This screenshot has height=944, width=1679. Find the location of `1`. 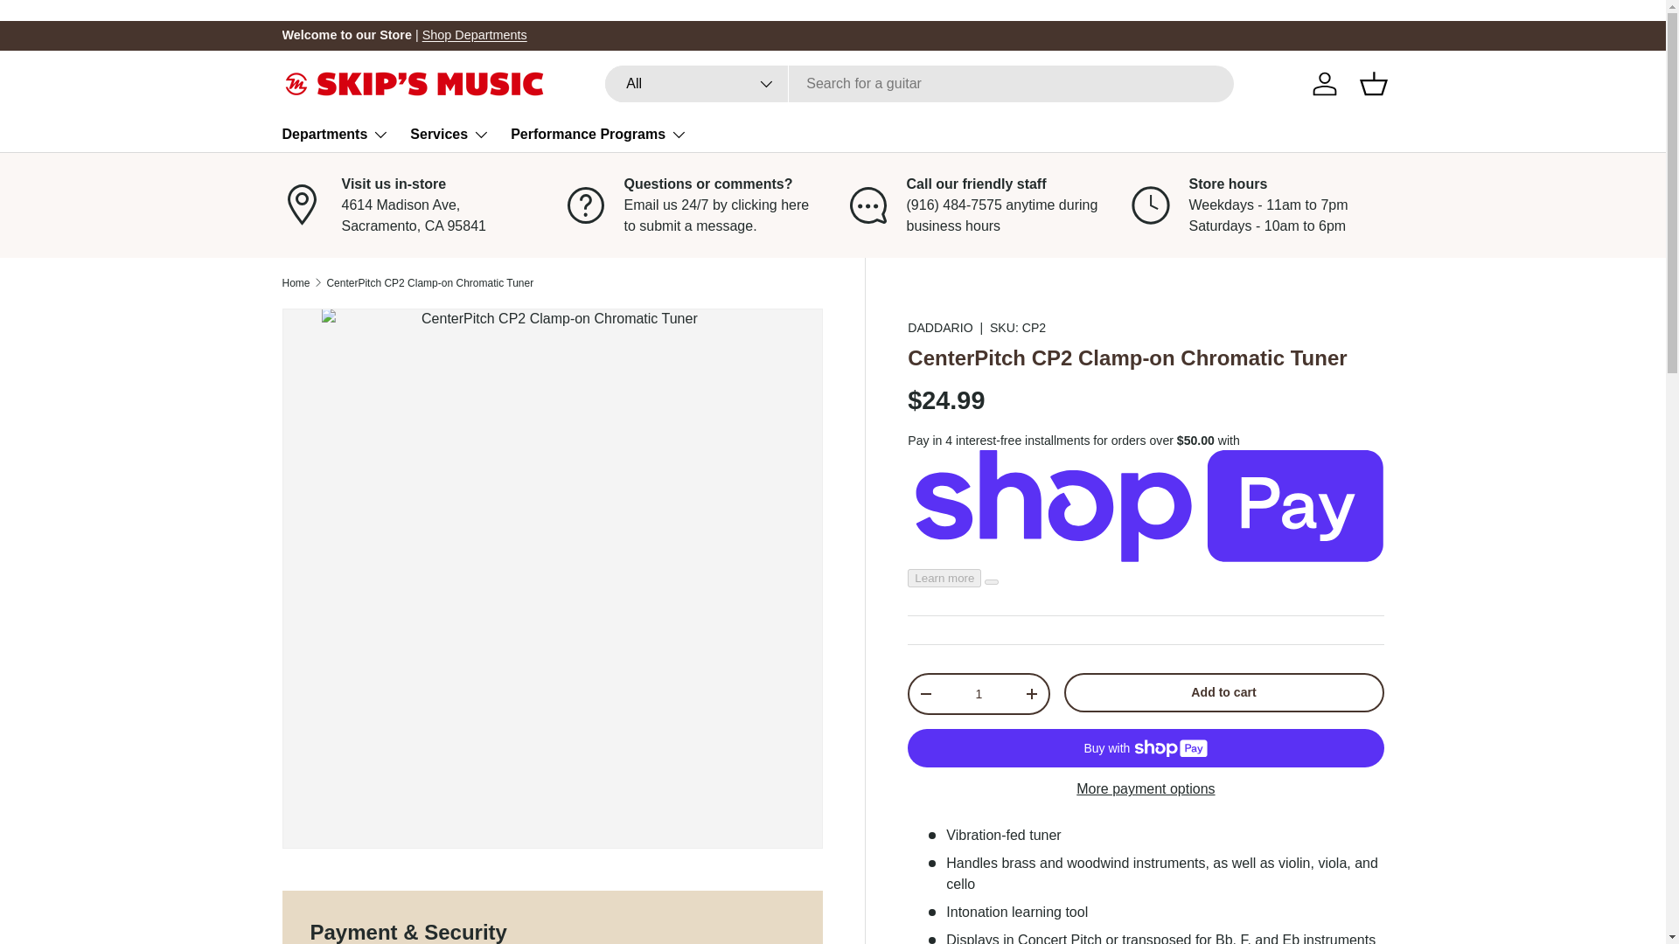

1 is located at coordinates (978, 694).